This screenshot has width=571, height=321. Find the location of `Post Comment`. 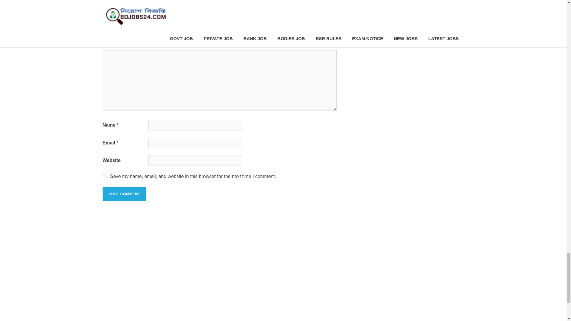

Post Comment is located at coordinates (124, 194).